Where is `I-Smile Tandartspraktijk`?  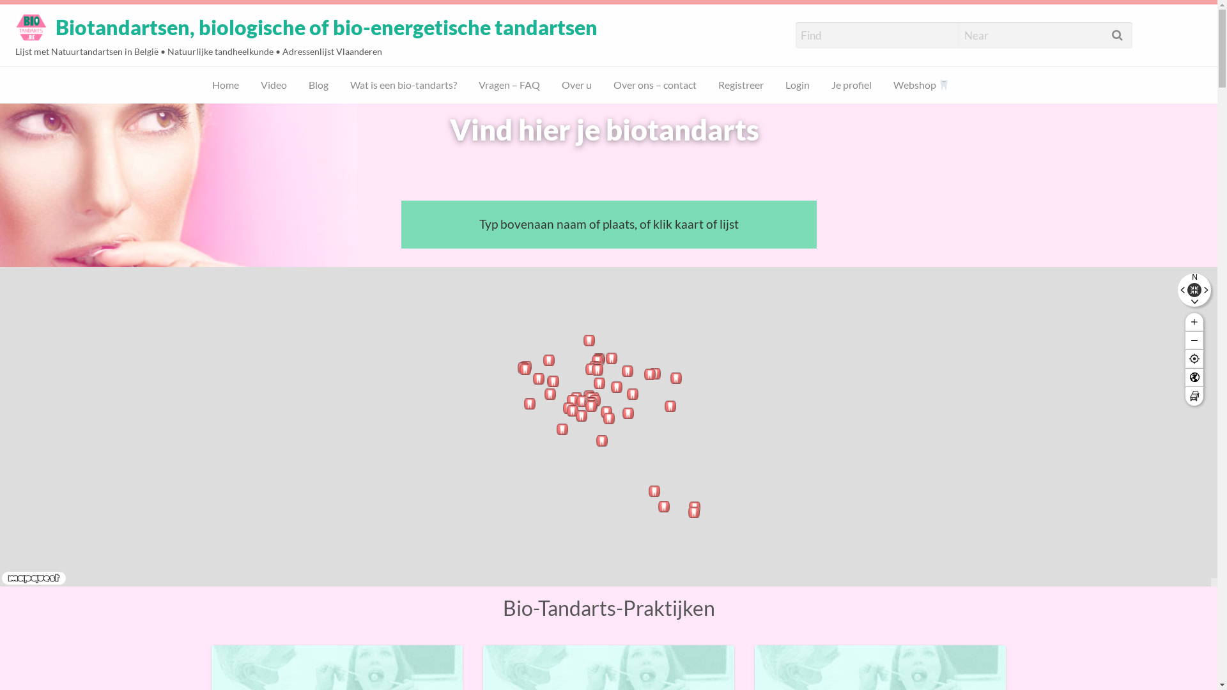
I-Smile Tandartspraktijk is located at coordinates (612, 358).